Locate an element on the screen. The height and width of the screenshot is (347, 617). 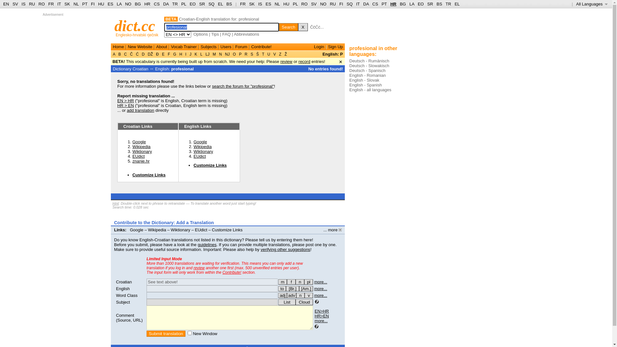
Contribute to the Dictionary: Add a Translation is located at coordinates (164, 223).